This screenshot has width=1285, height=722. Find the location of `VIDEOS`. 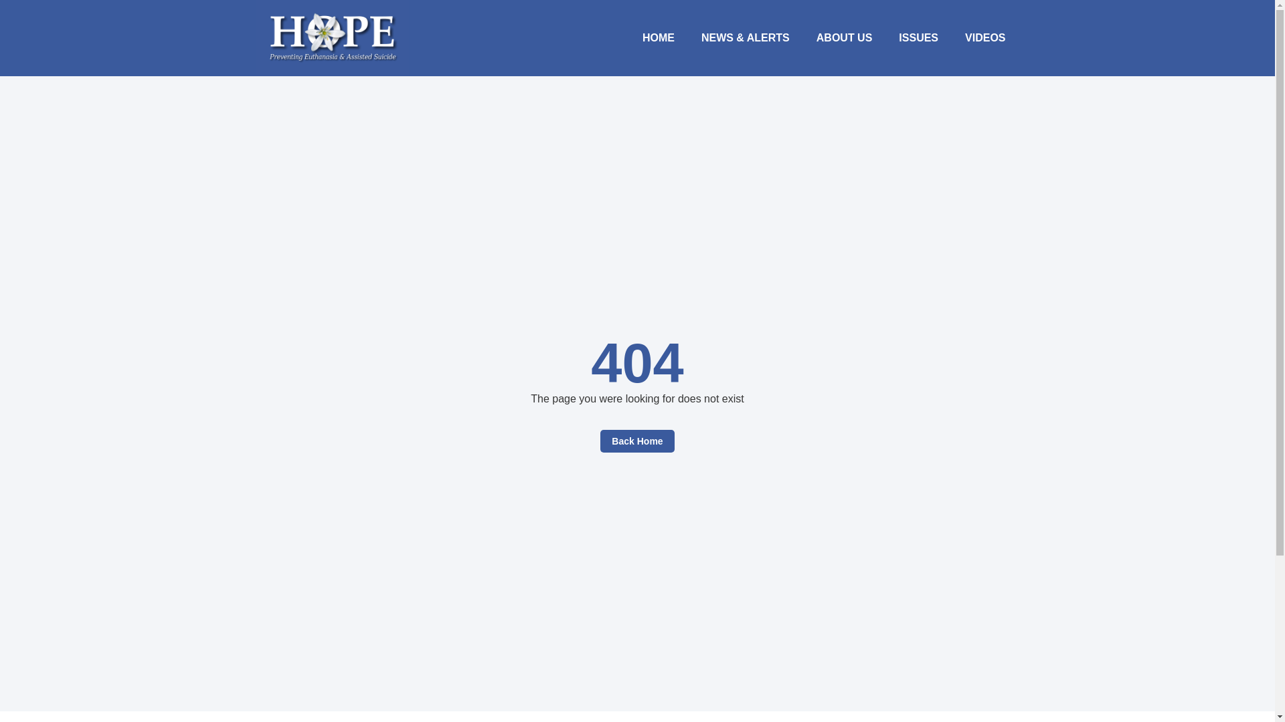

VIDEOS is located at coordinates (985, 37).